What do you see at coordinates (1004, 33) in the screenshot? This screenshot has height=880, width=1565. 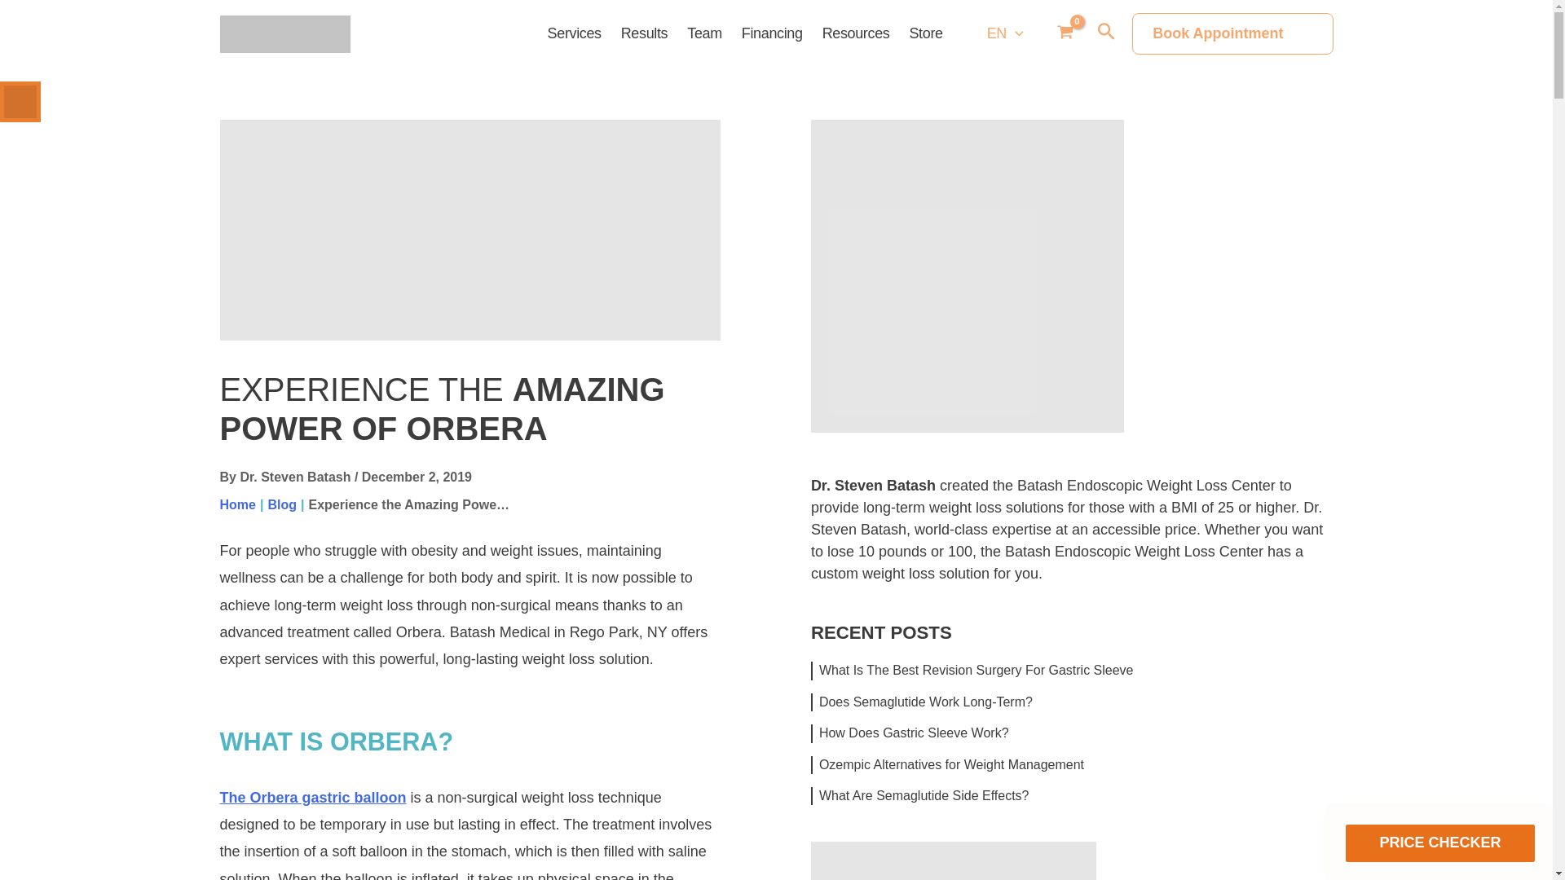 I see `EN` at bounding box center [1004, 33].